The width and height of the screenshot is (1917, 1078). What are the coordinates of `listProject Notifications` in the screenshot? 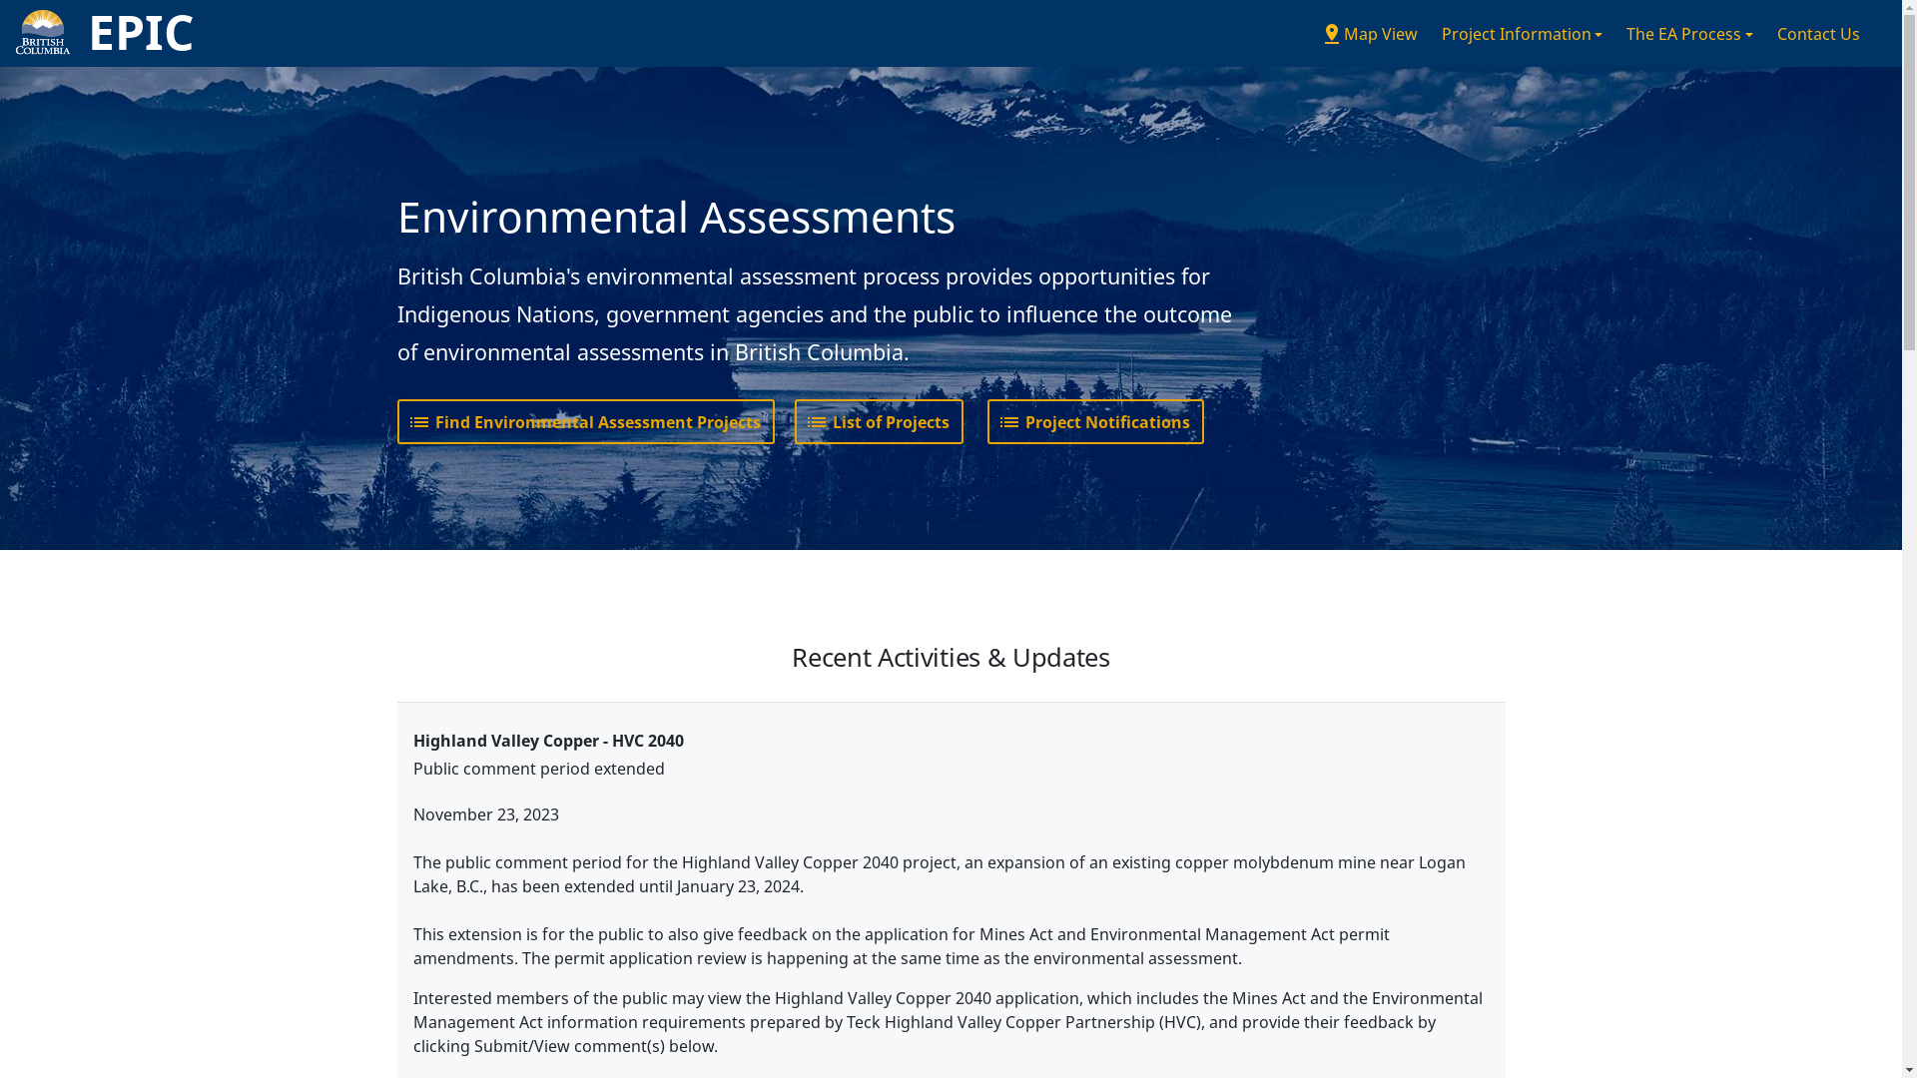 It's located at (1094, 422).